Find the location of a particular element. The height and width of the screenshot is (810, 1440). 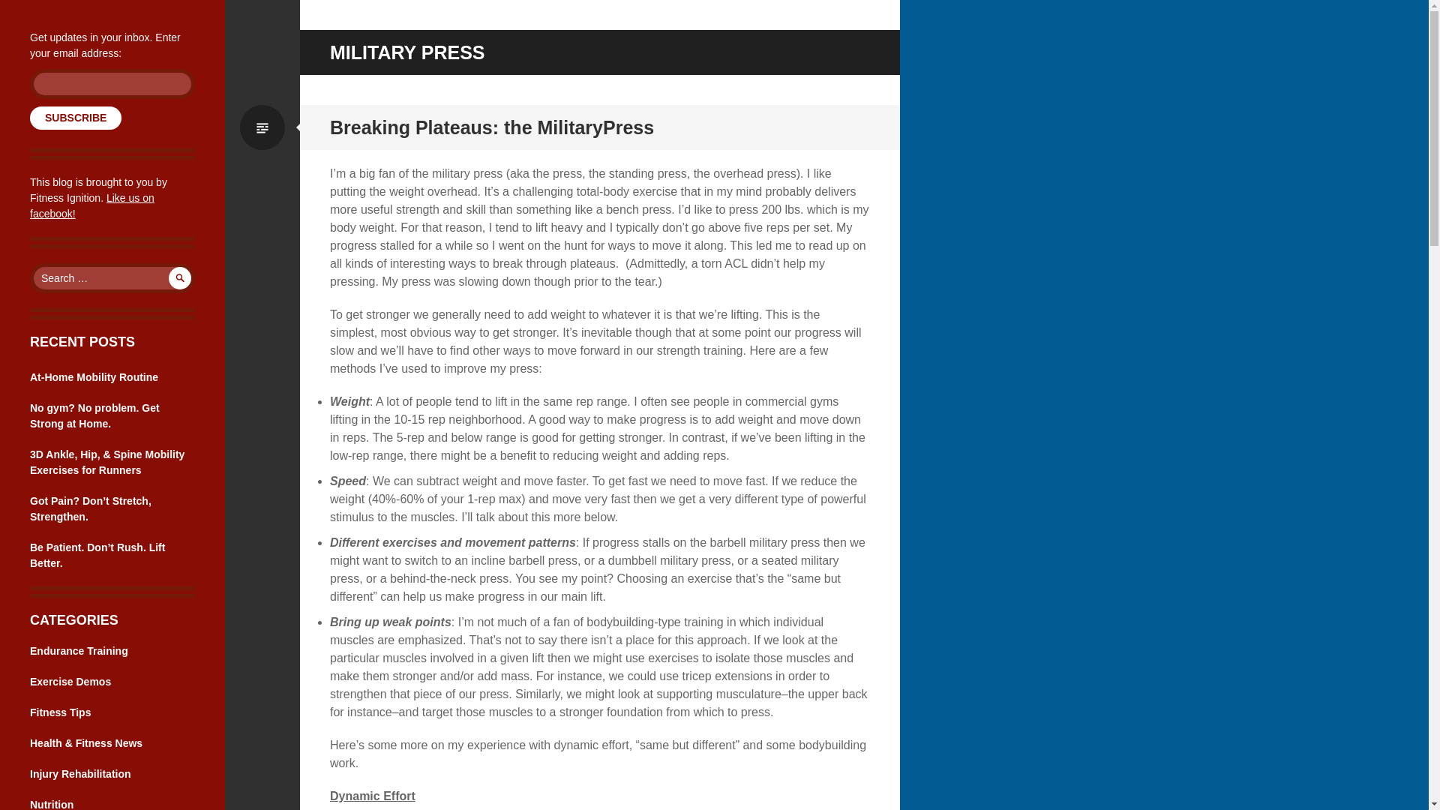

Nutrition is located at coordinates (51, 804).